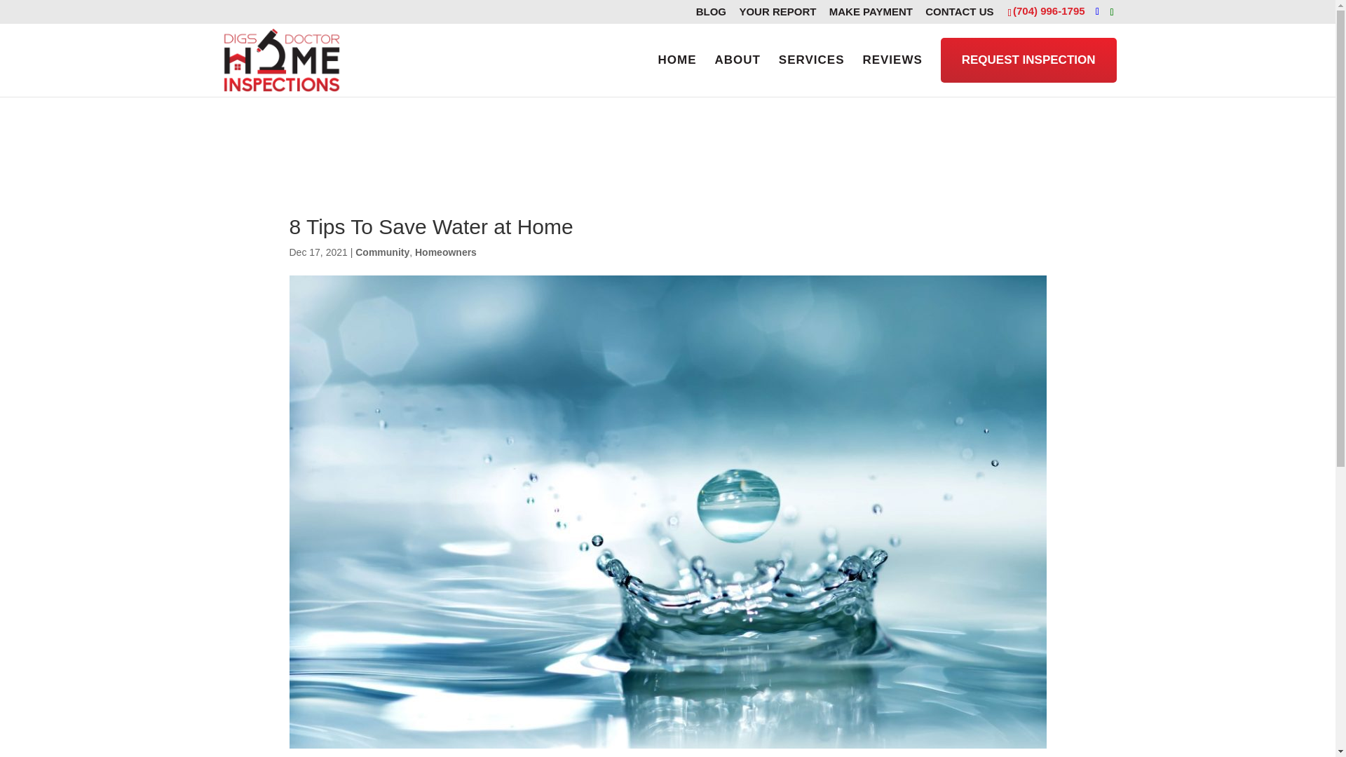  I want to click on SERVICES, so click(812, 60).